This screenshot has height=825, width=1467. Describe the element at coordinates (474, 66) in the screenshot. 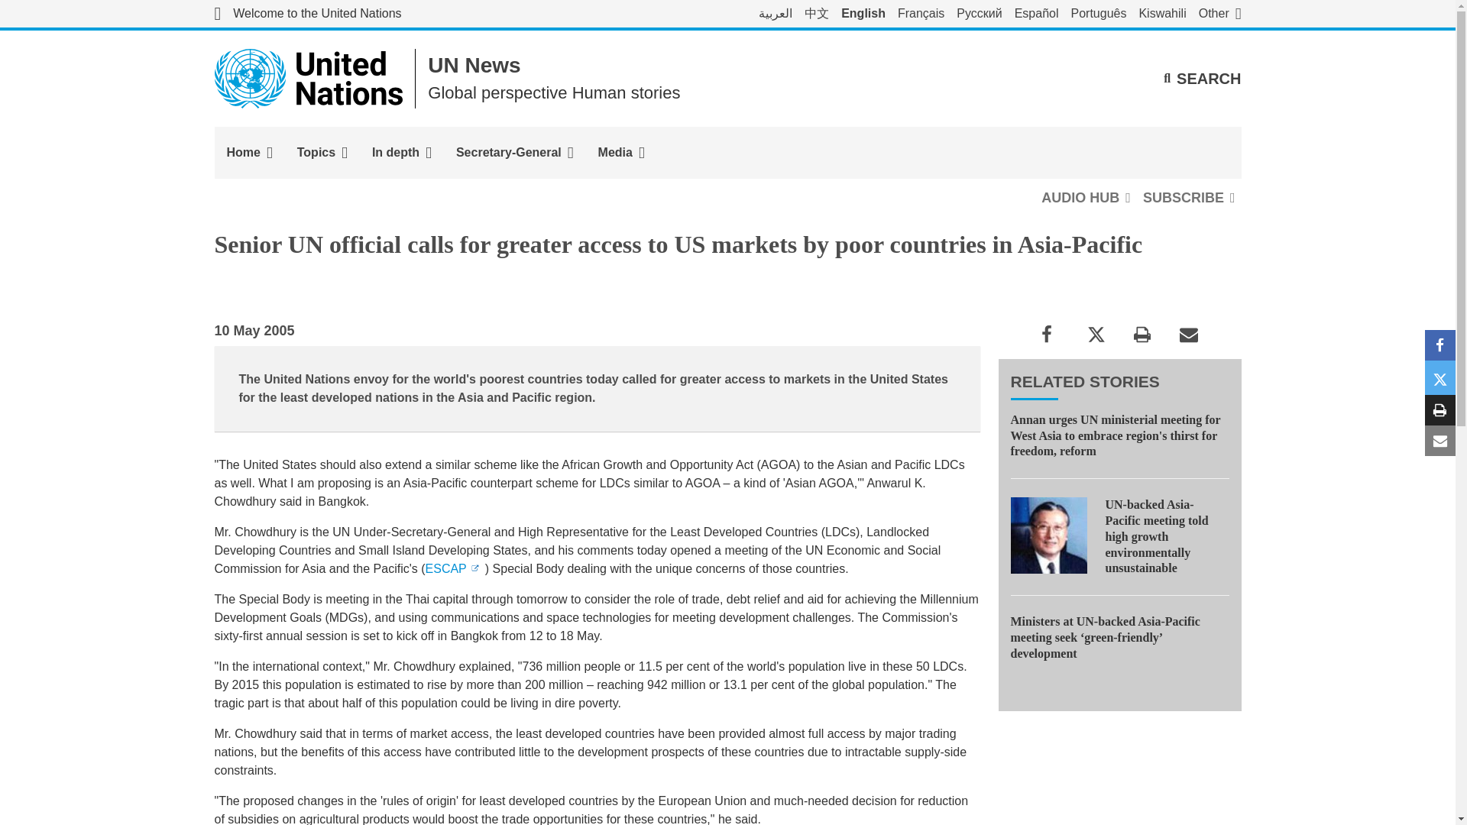

I see `UN News` at that location.